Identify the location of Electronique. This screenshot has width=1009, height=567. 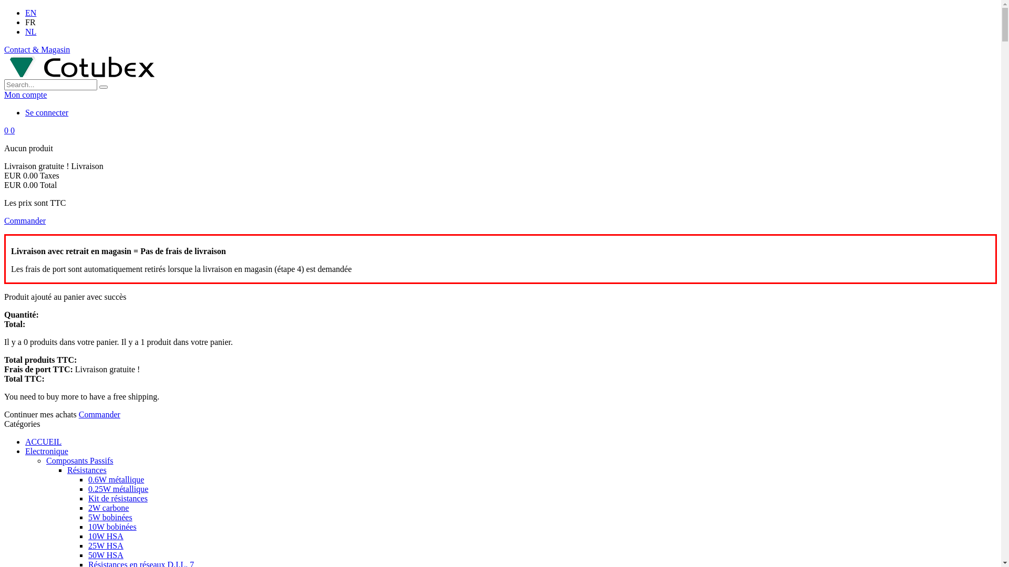
(47, 451).